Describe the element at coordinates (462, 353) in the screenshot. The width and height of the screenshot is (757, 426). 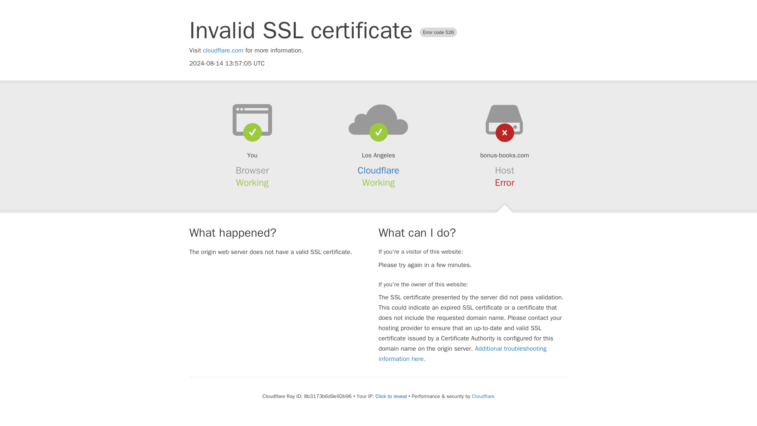
I see `Additional troubleshooting information here.` at that location.